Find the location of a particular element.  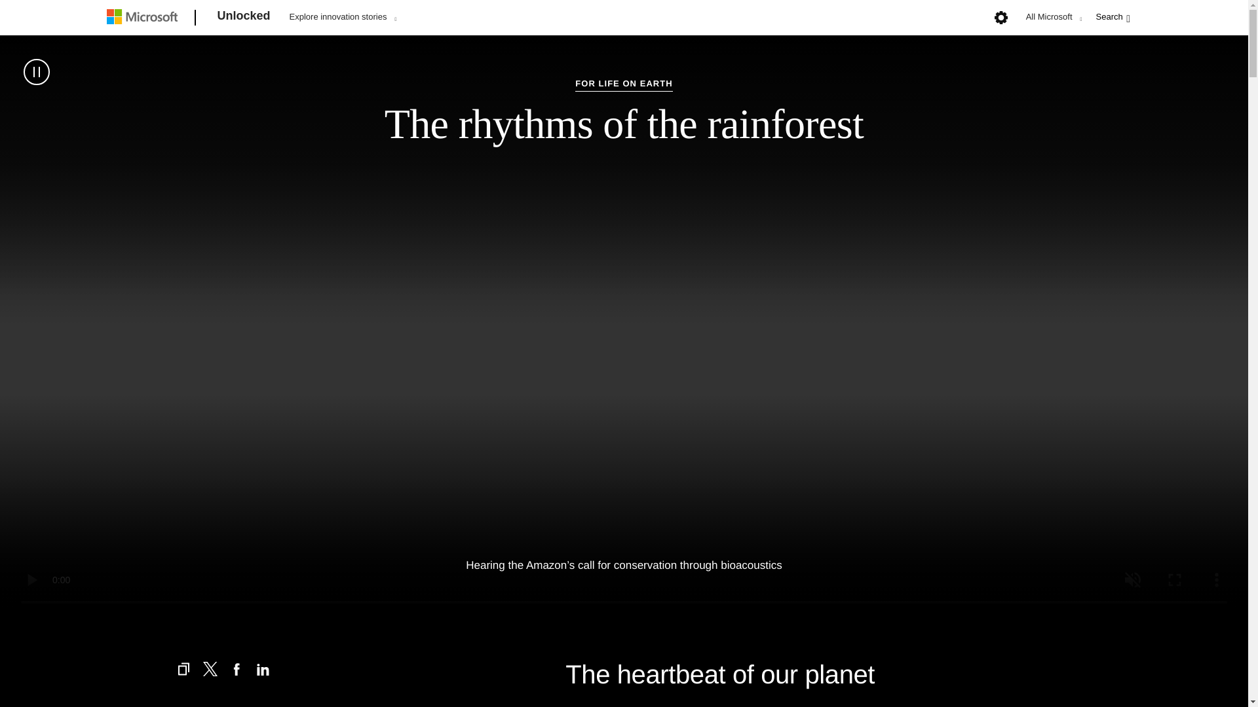

All Microsoft is located at coordinates (1052, 16).